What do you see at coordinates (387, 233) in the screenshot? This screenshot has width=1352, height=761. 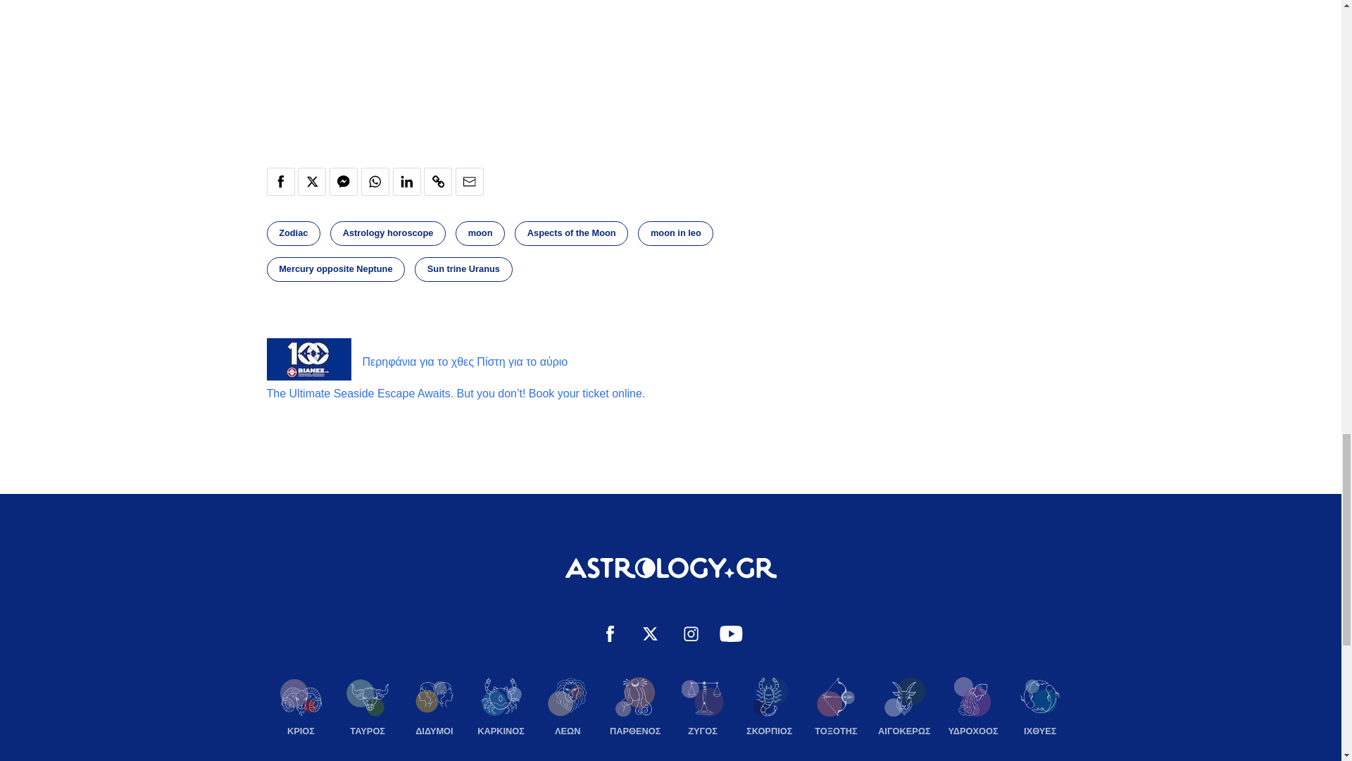 I see `Astrology horoscope` at bounding box center [387, 233].